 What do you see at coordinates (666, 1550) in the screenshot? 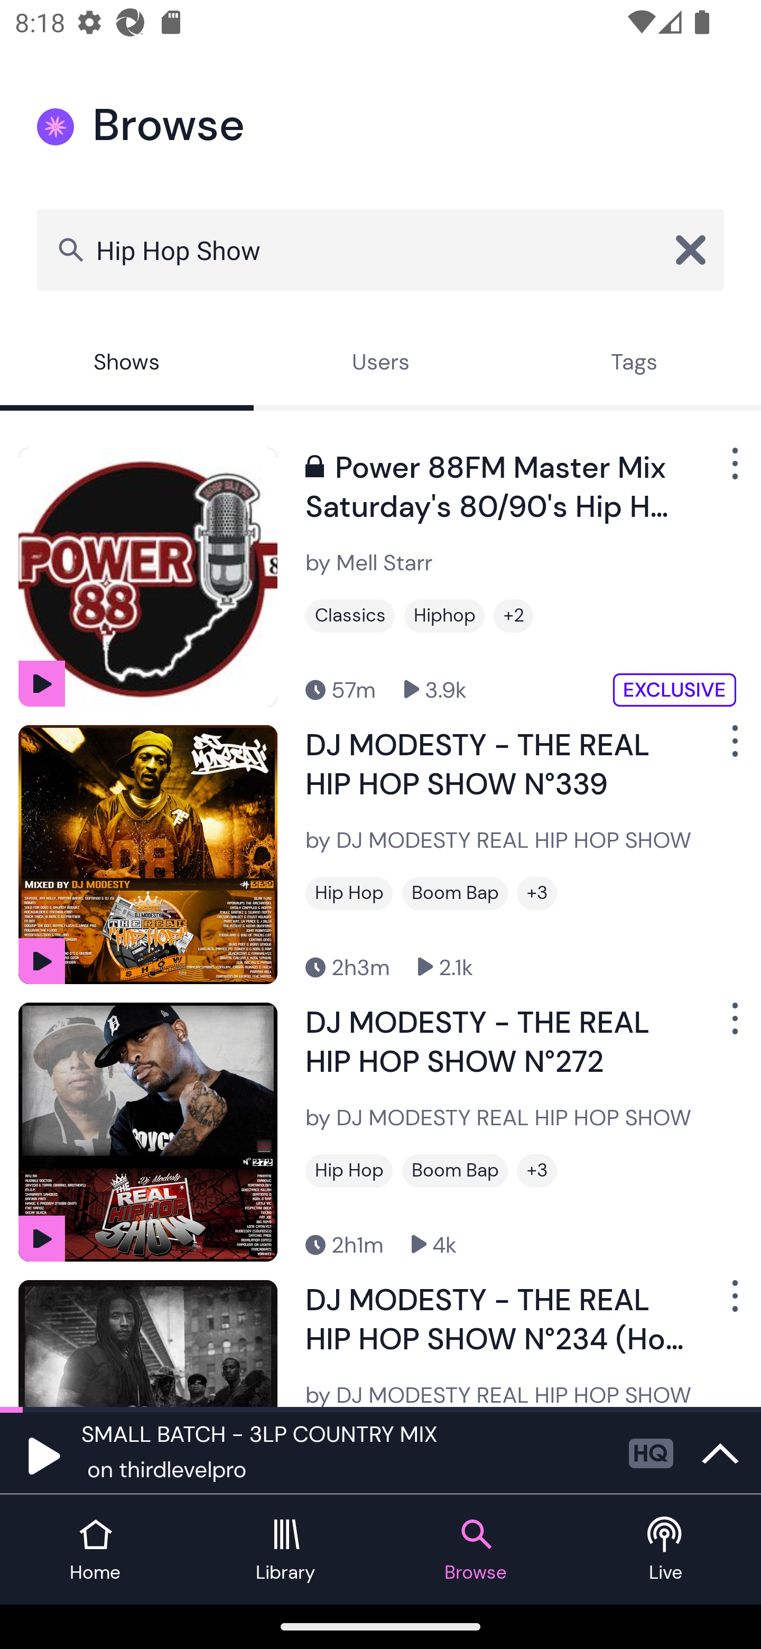
I see `Live tab Live` at bounding box center [666, 1550].